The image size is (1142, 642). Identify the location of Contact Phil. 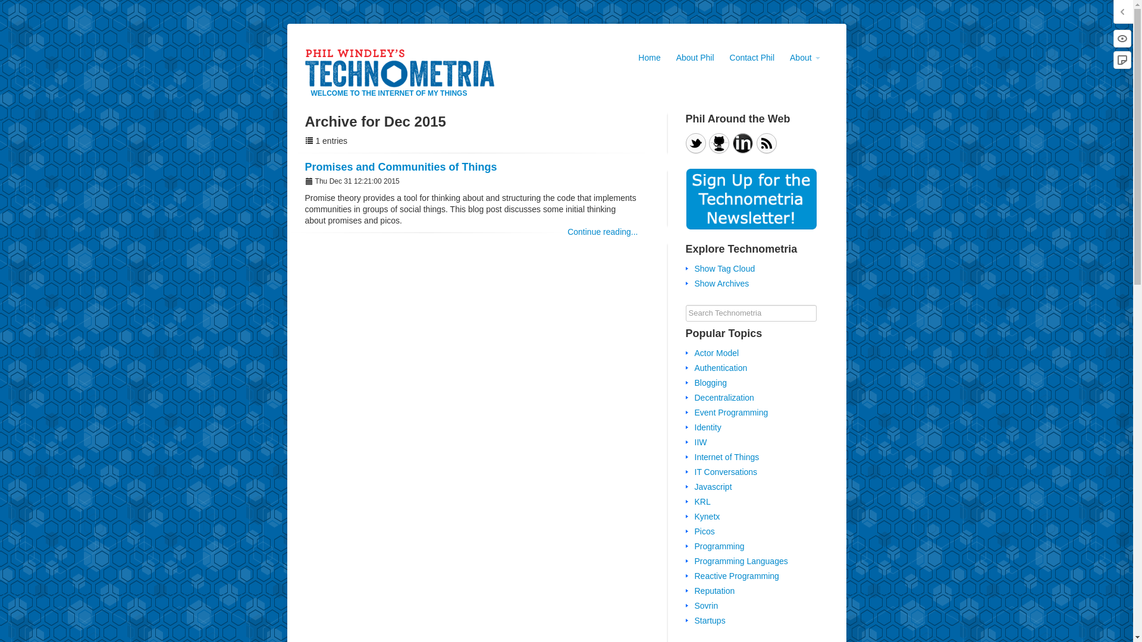
(752, 58).